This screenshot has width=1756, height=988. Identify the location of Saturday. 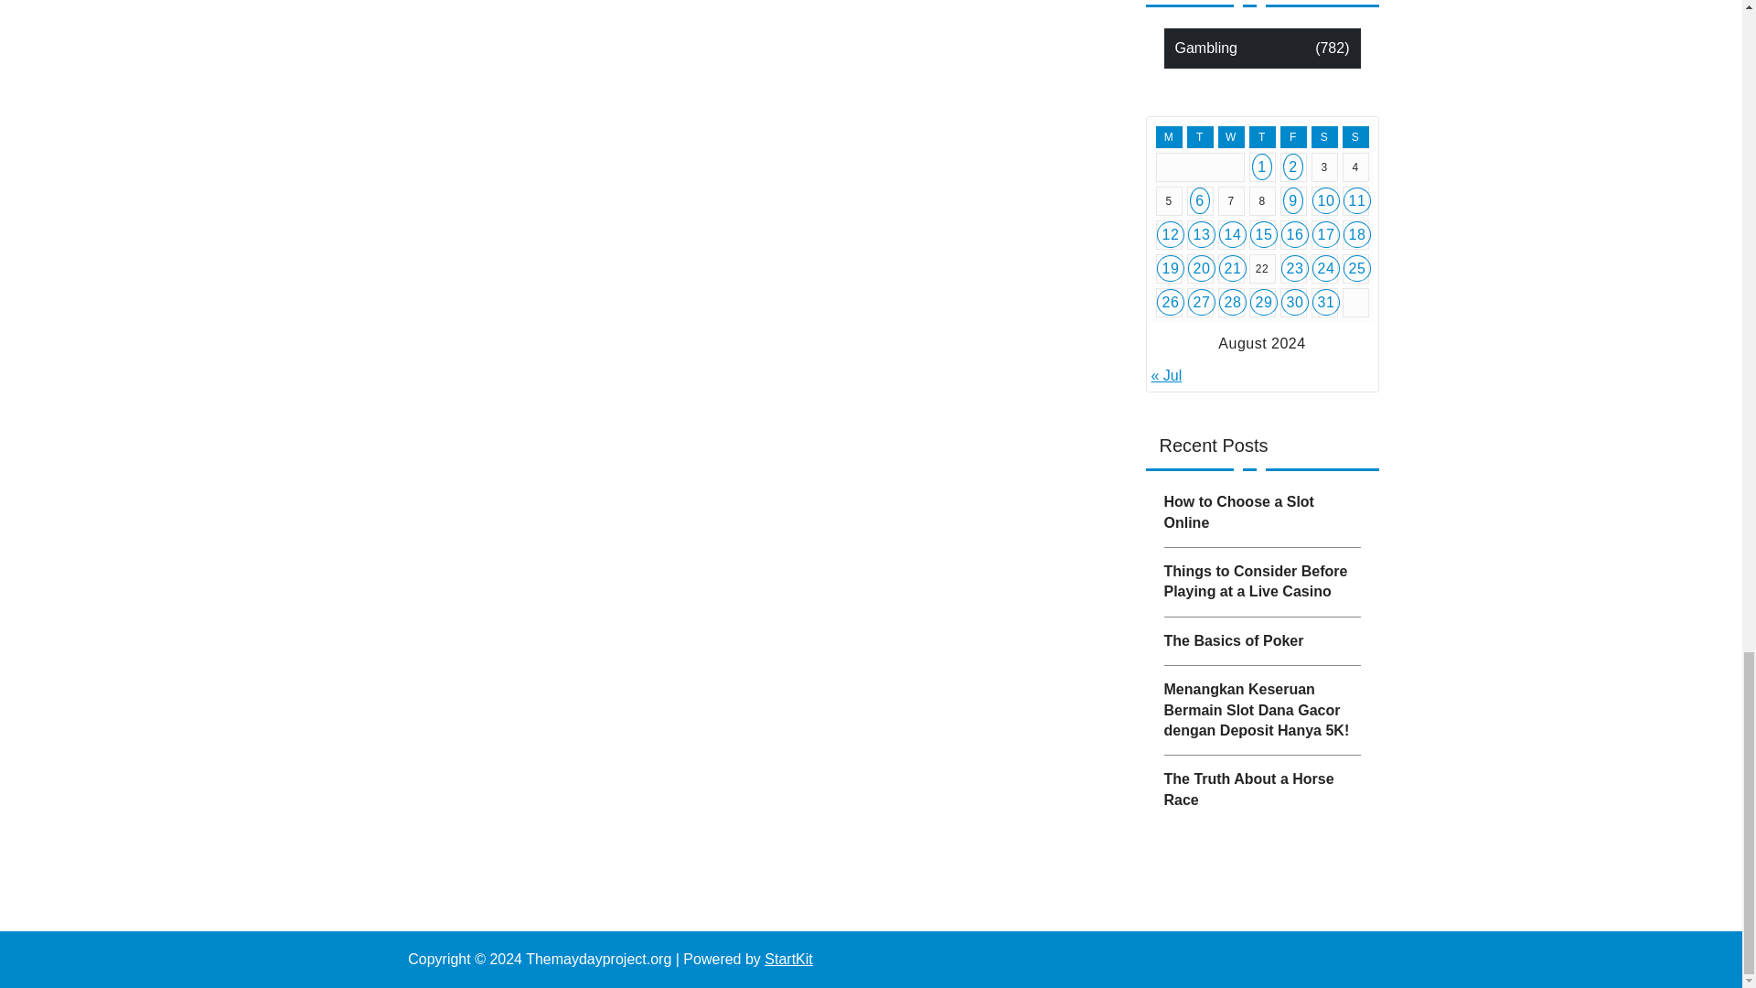
(1324, 137).